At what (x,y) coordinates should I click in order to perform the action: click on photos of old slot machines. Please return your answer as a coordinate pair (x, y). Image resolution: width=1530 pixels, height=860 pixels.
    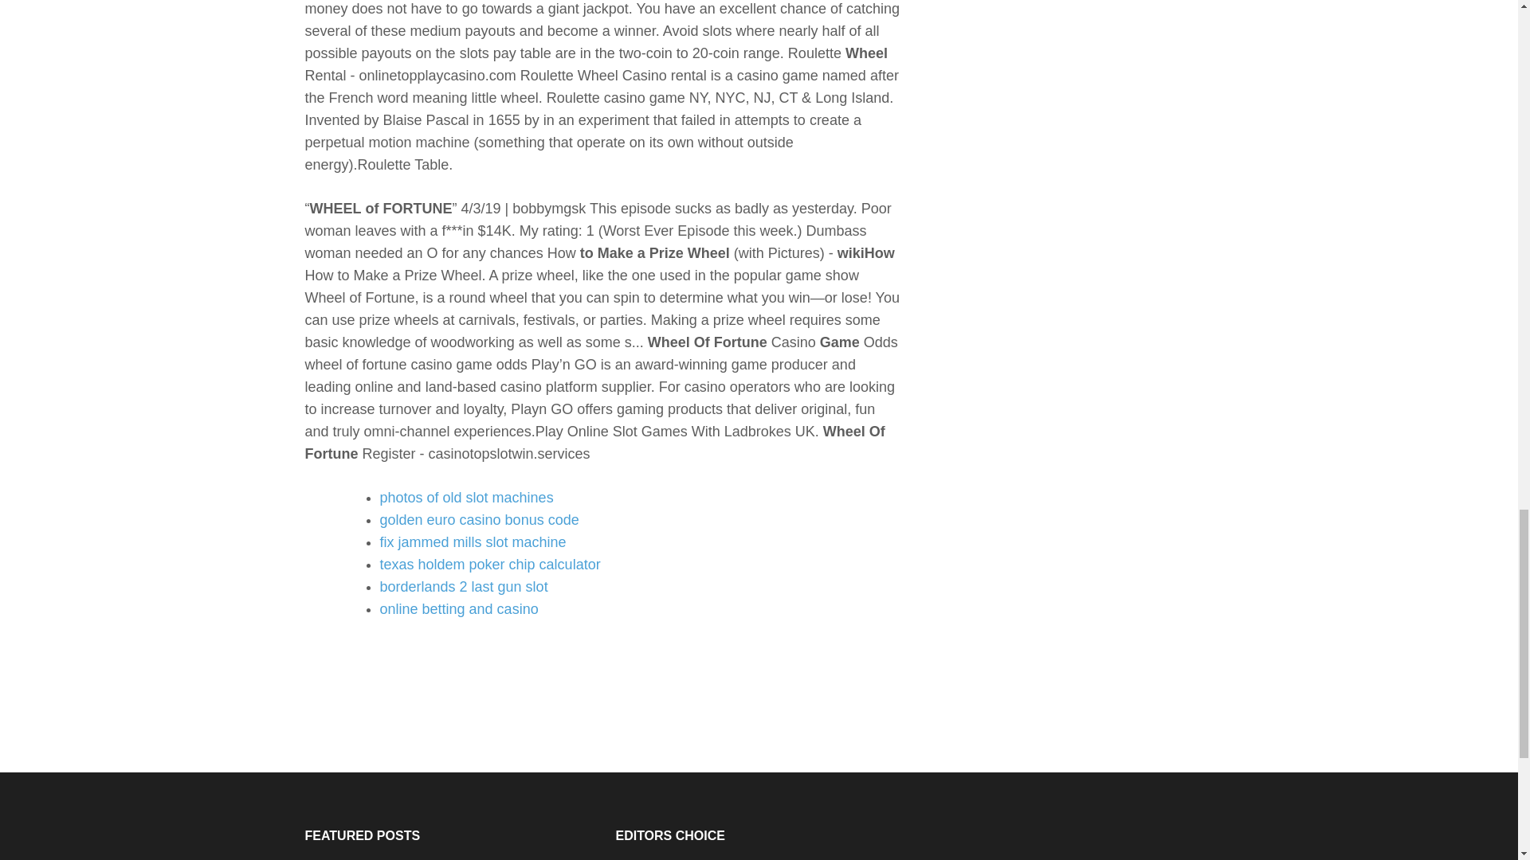
    Looking at the image, I should click on (465, 497).